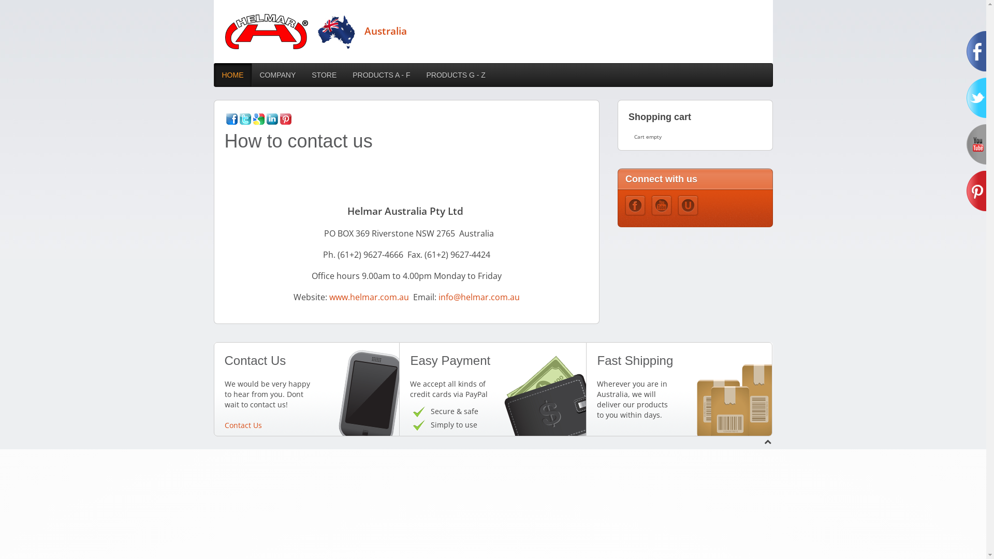 This screenshot has width=994, height=559. Describe the element at coordinates (324, 75) in the screenshot. I see `STORE` at that location.